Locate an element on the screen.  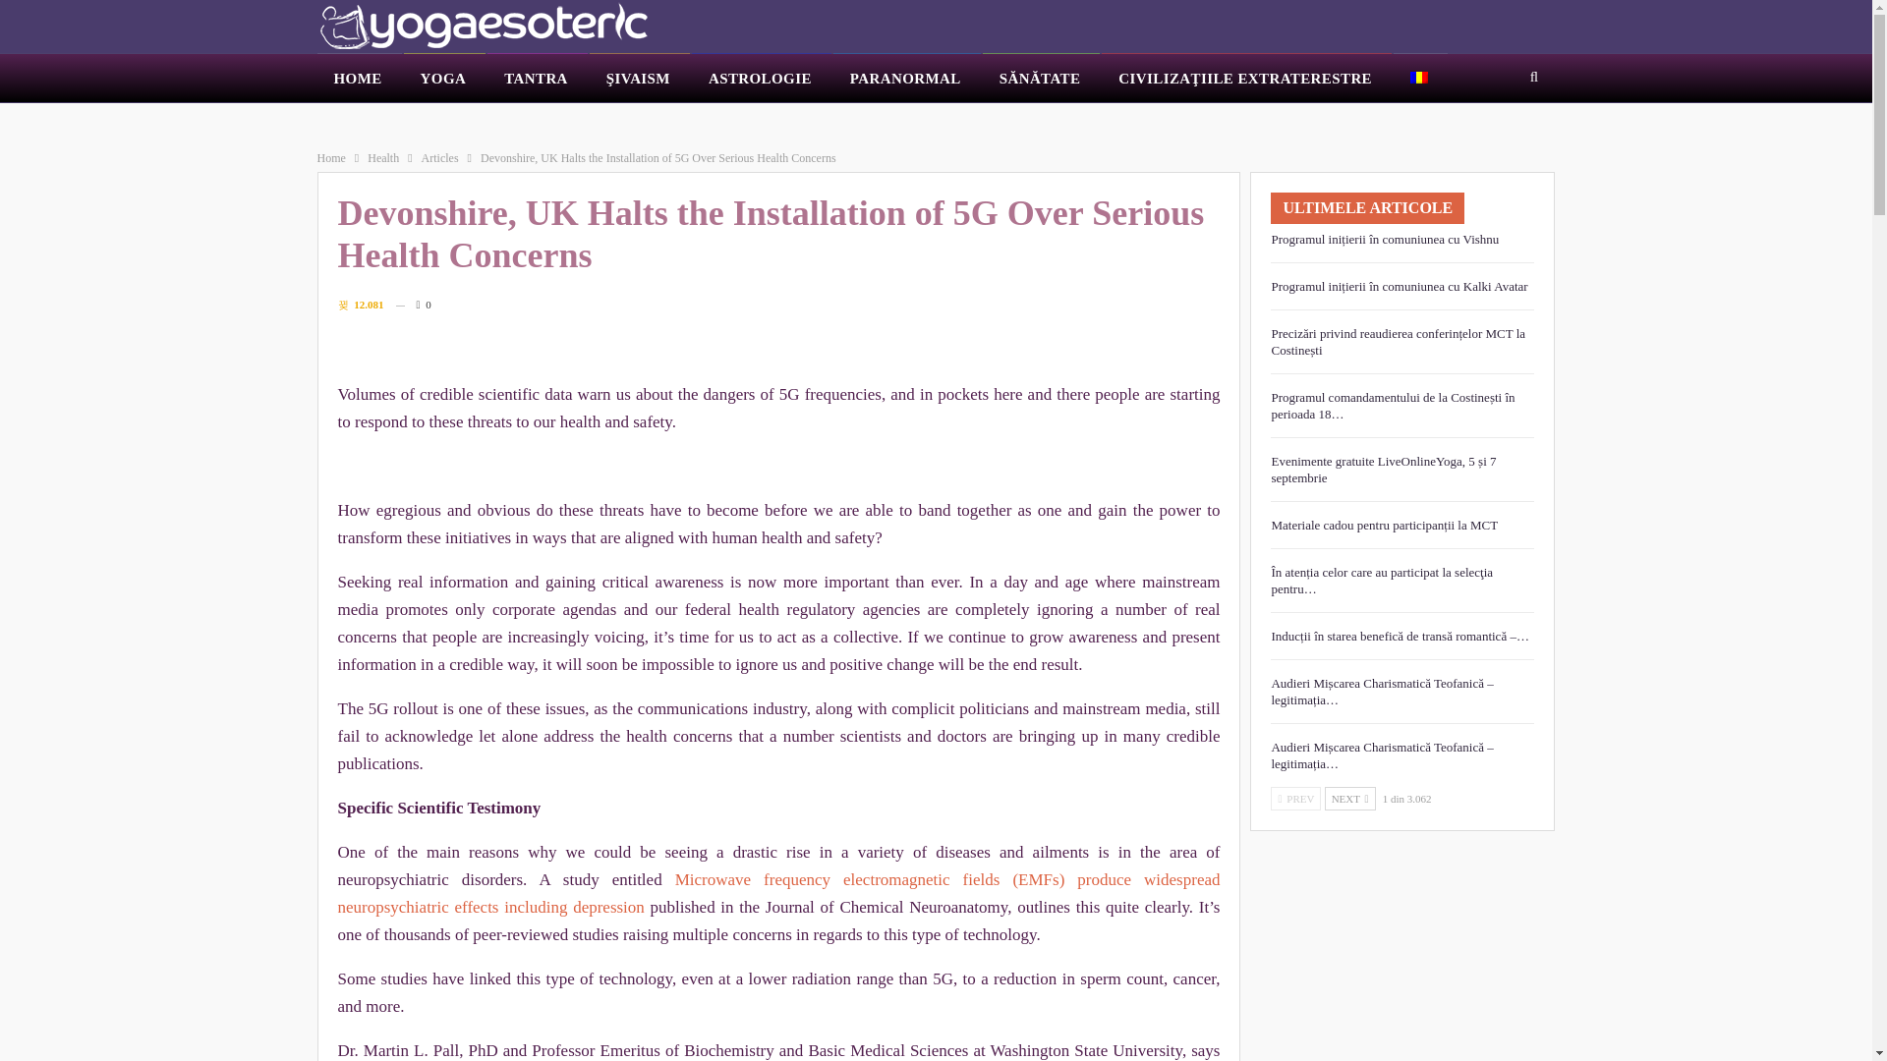
MISA is located at coordinates (1067, 120).